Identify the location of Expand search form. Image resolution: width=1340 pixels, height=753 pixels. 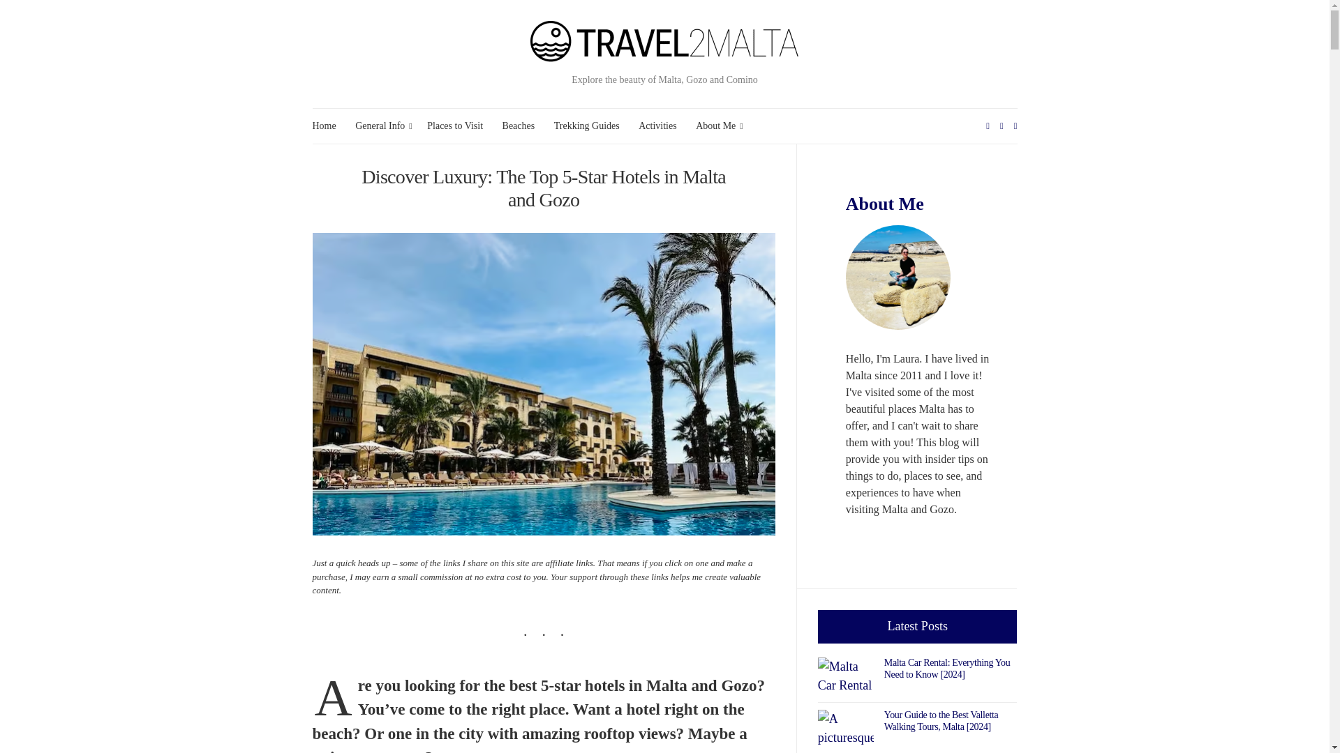
(1015, 125).